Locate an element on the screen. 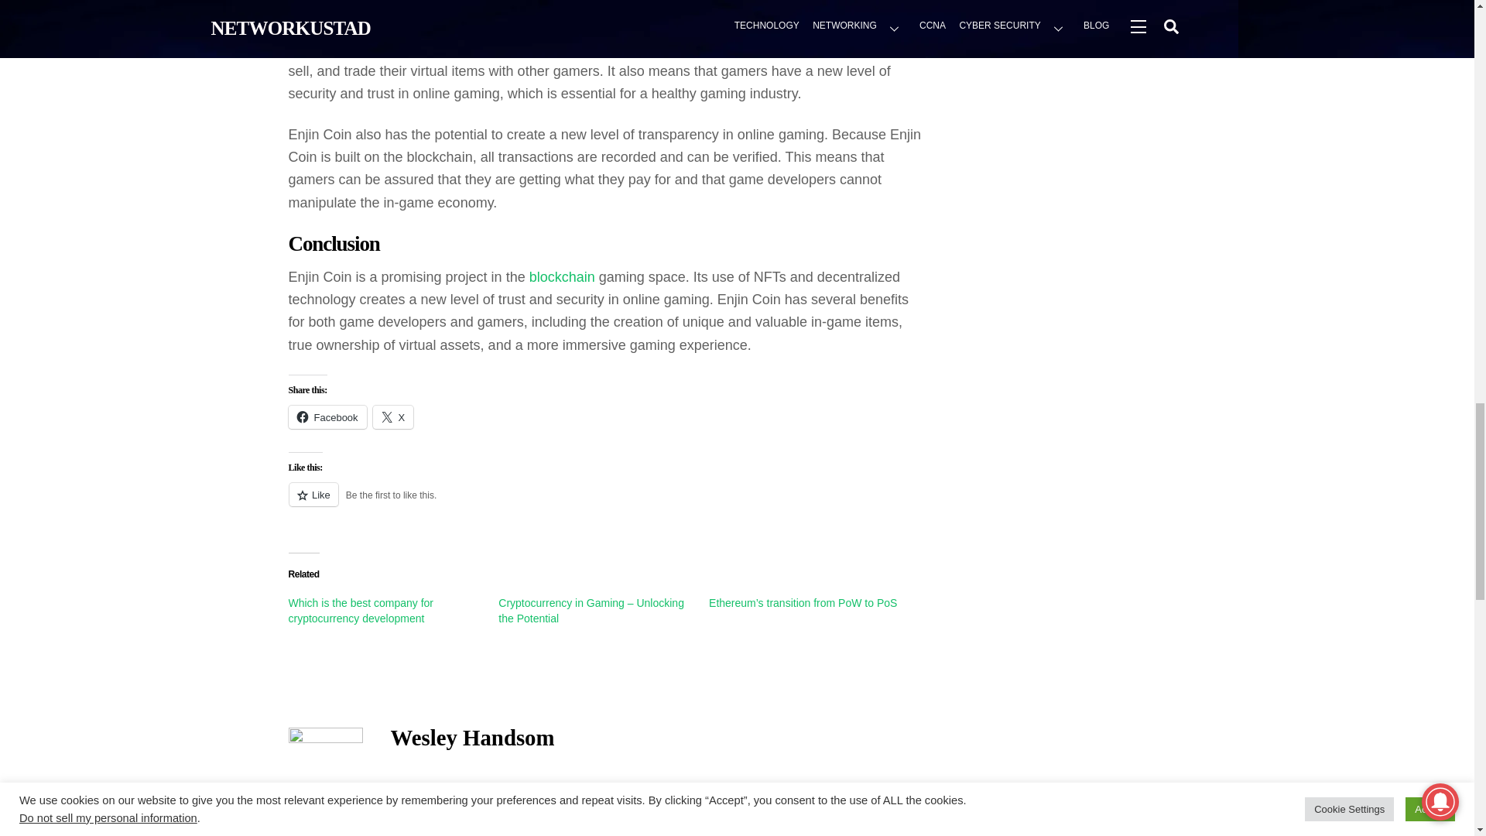  X is located at coordinates (393, 416).